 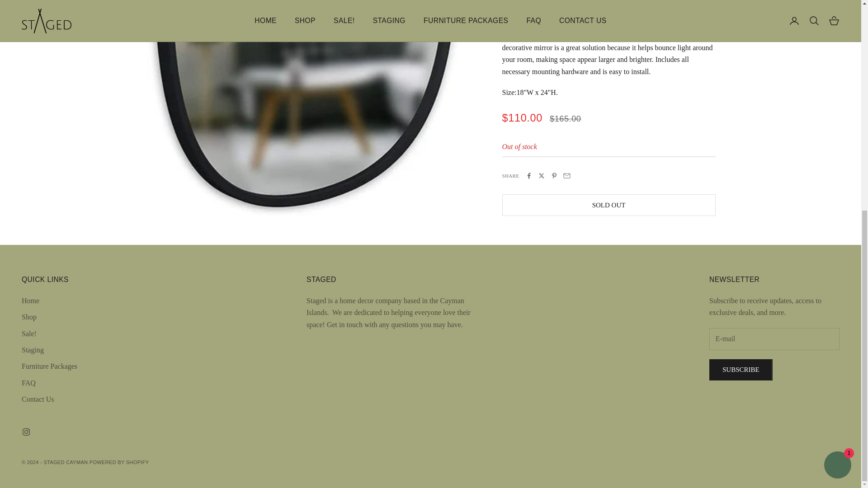 I want to click on Shop, so click(x=29, y=317).